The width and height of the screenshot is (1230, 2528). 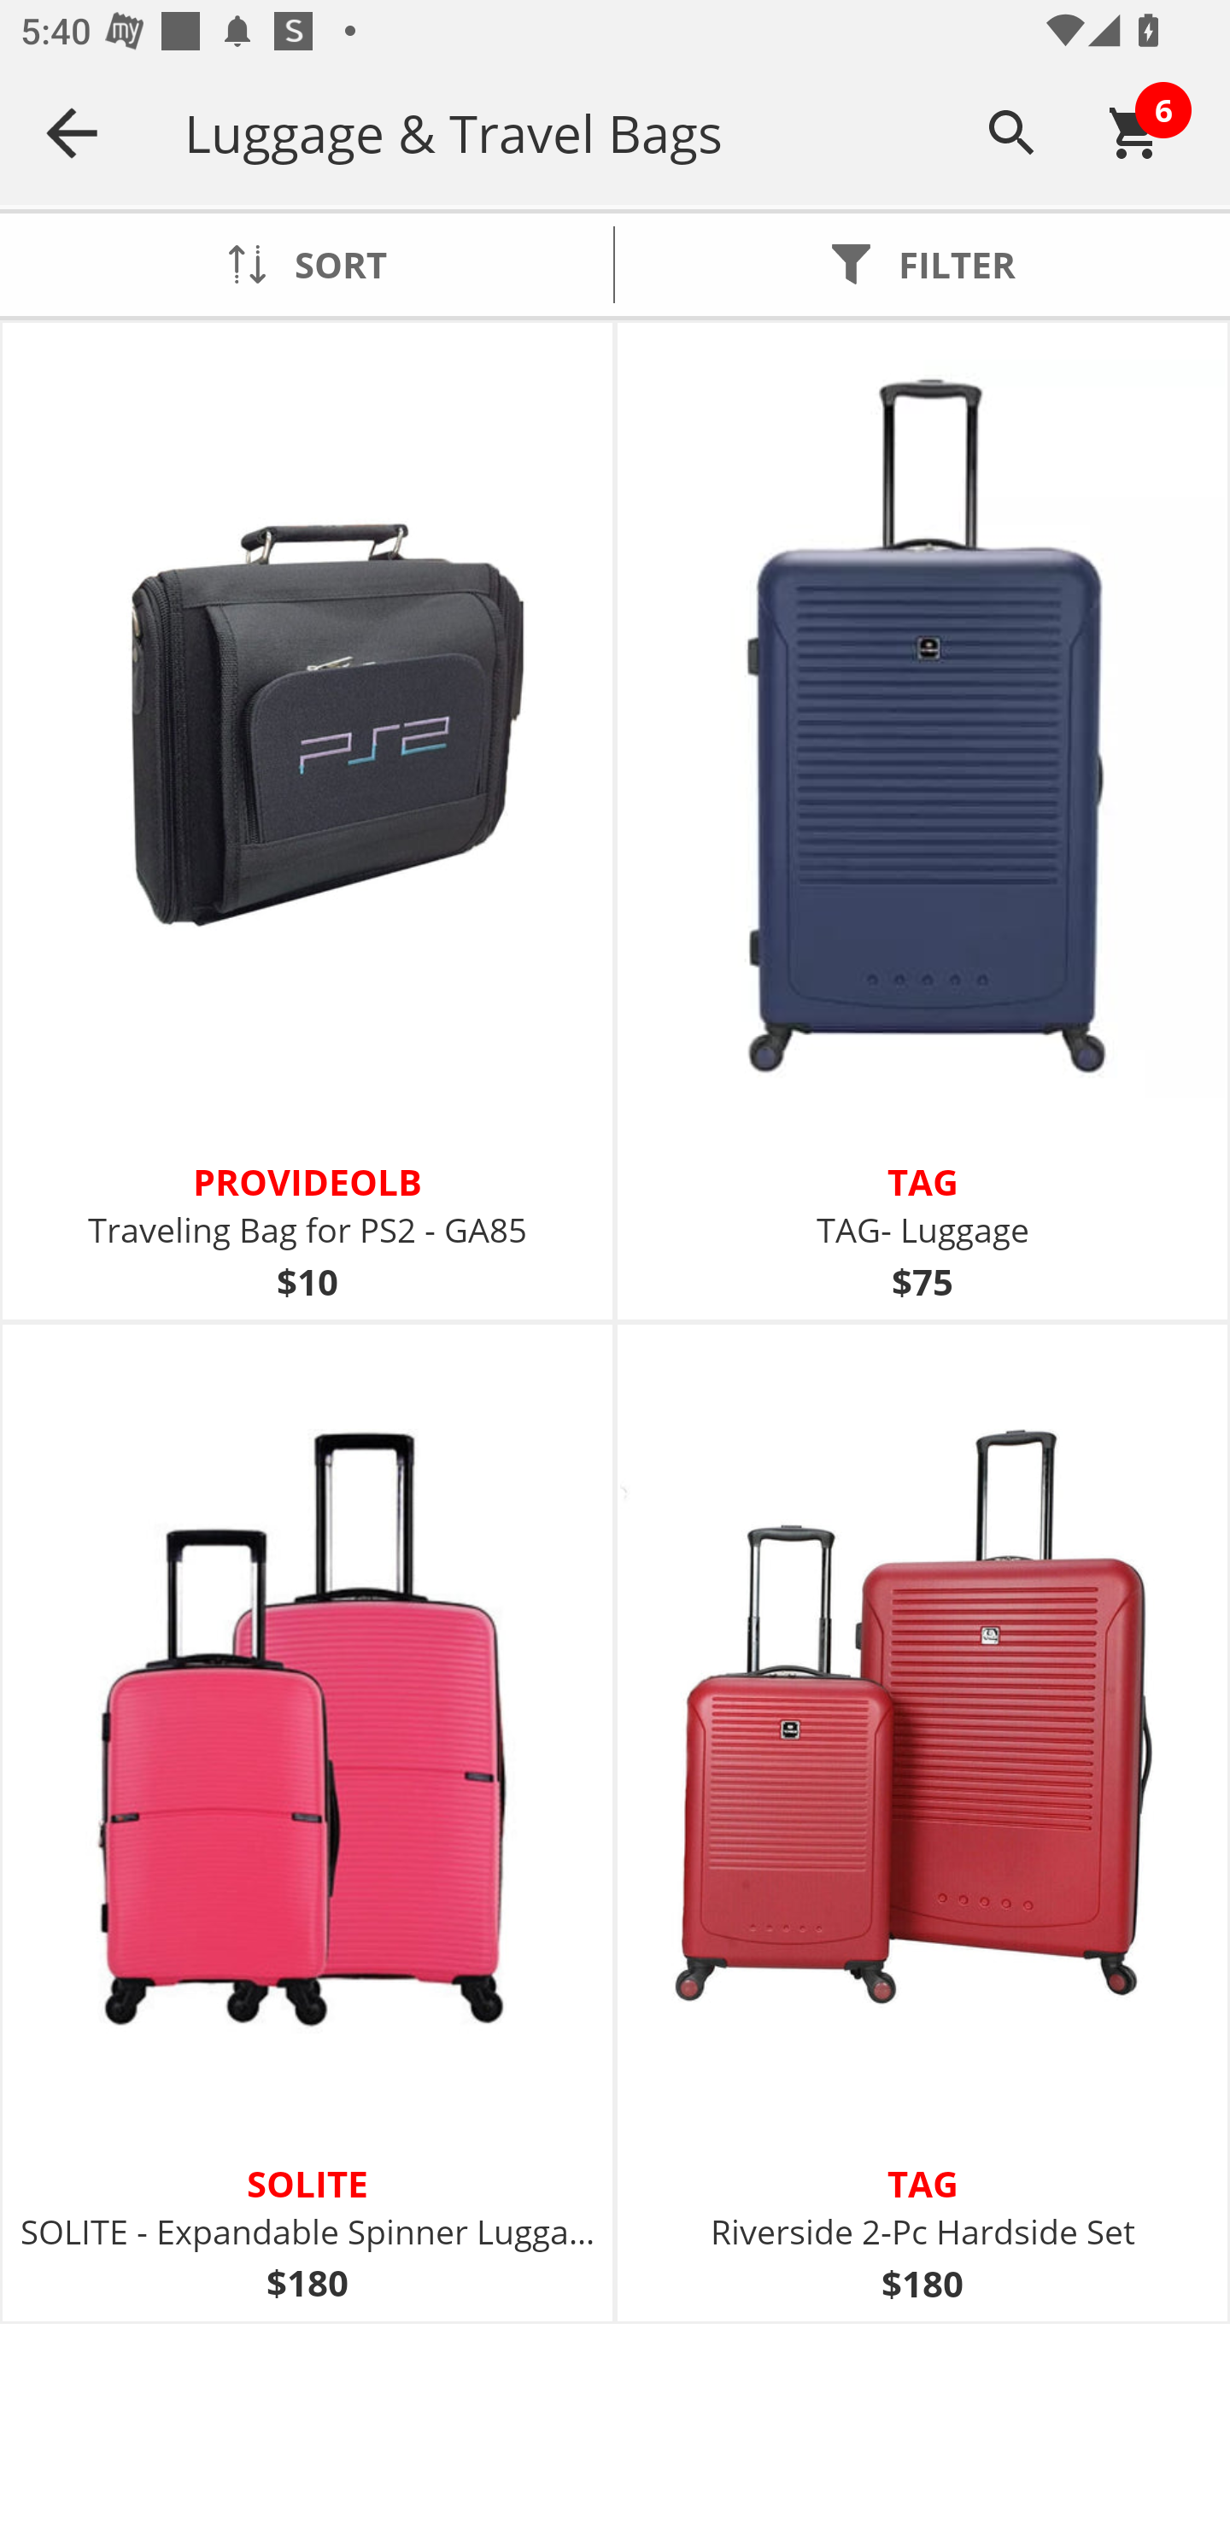 I want to click on PROVIDEOLB Traveling Bag for PS2 - GA85 $10, so click(x=307, y=822).